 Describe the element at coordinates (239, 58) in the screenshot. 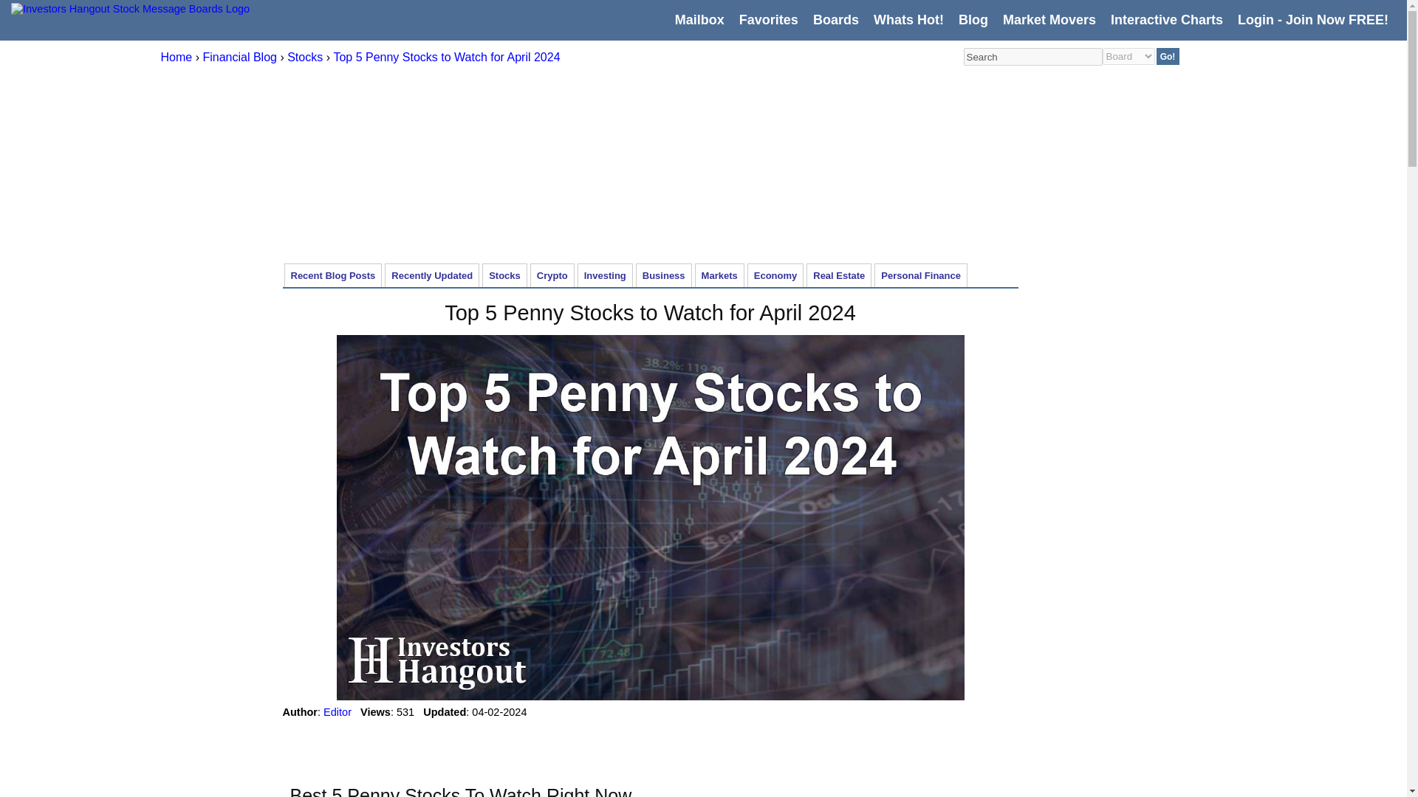

I see `Financial Blog` at that location.